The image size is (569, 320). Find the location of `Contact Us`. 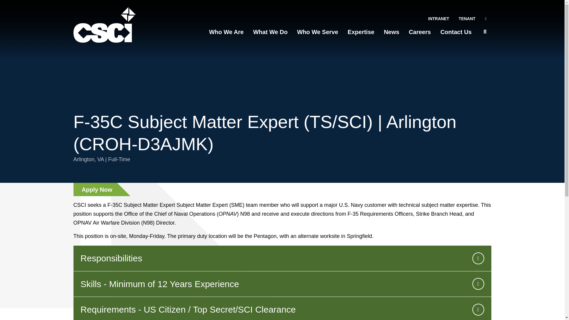

Contact Us is located at coordinates (456, 32).